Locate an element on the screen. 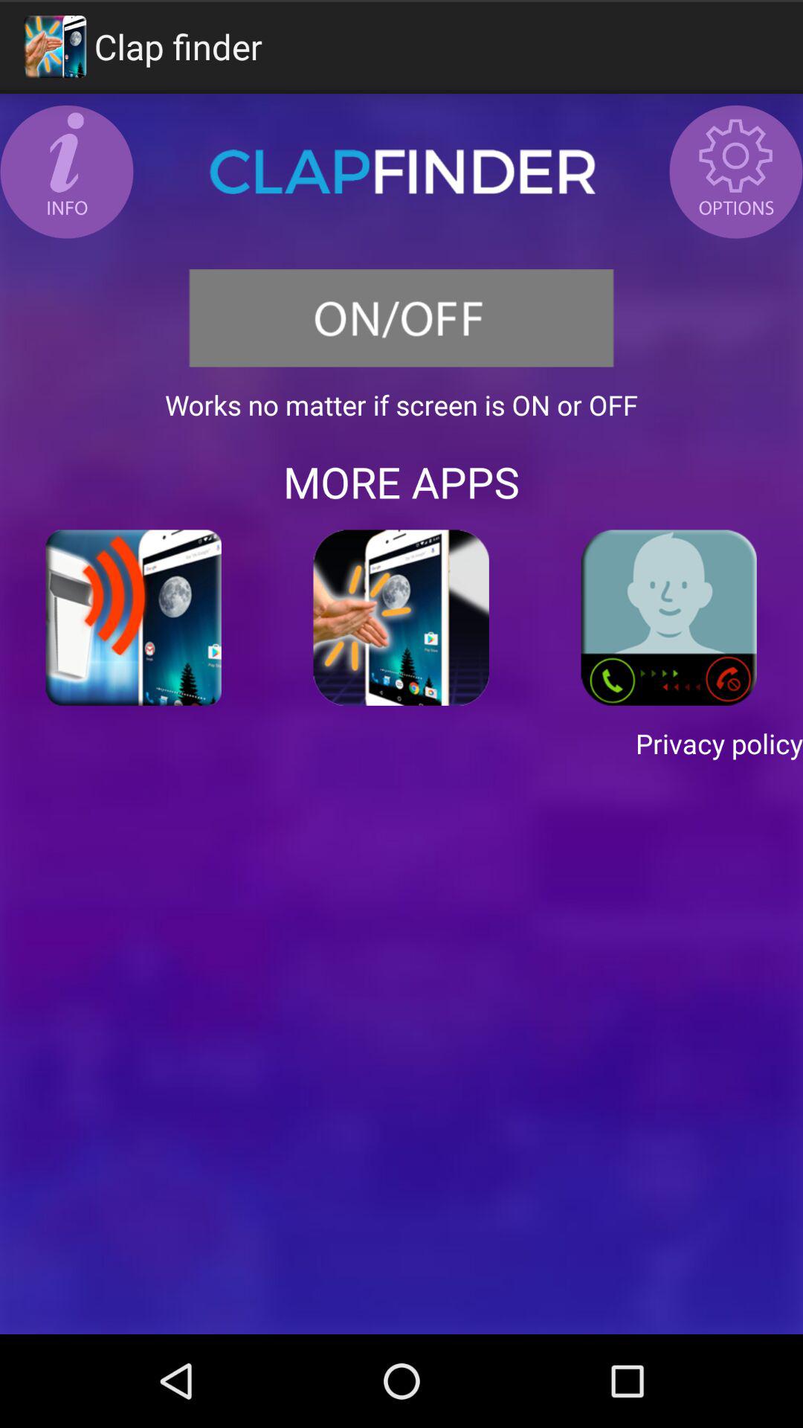 This screenshot has width=803, height=1428. press icon below more apps icon is located at coordinates (134, 617).